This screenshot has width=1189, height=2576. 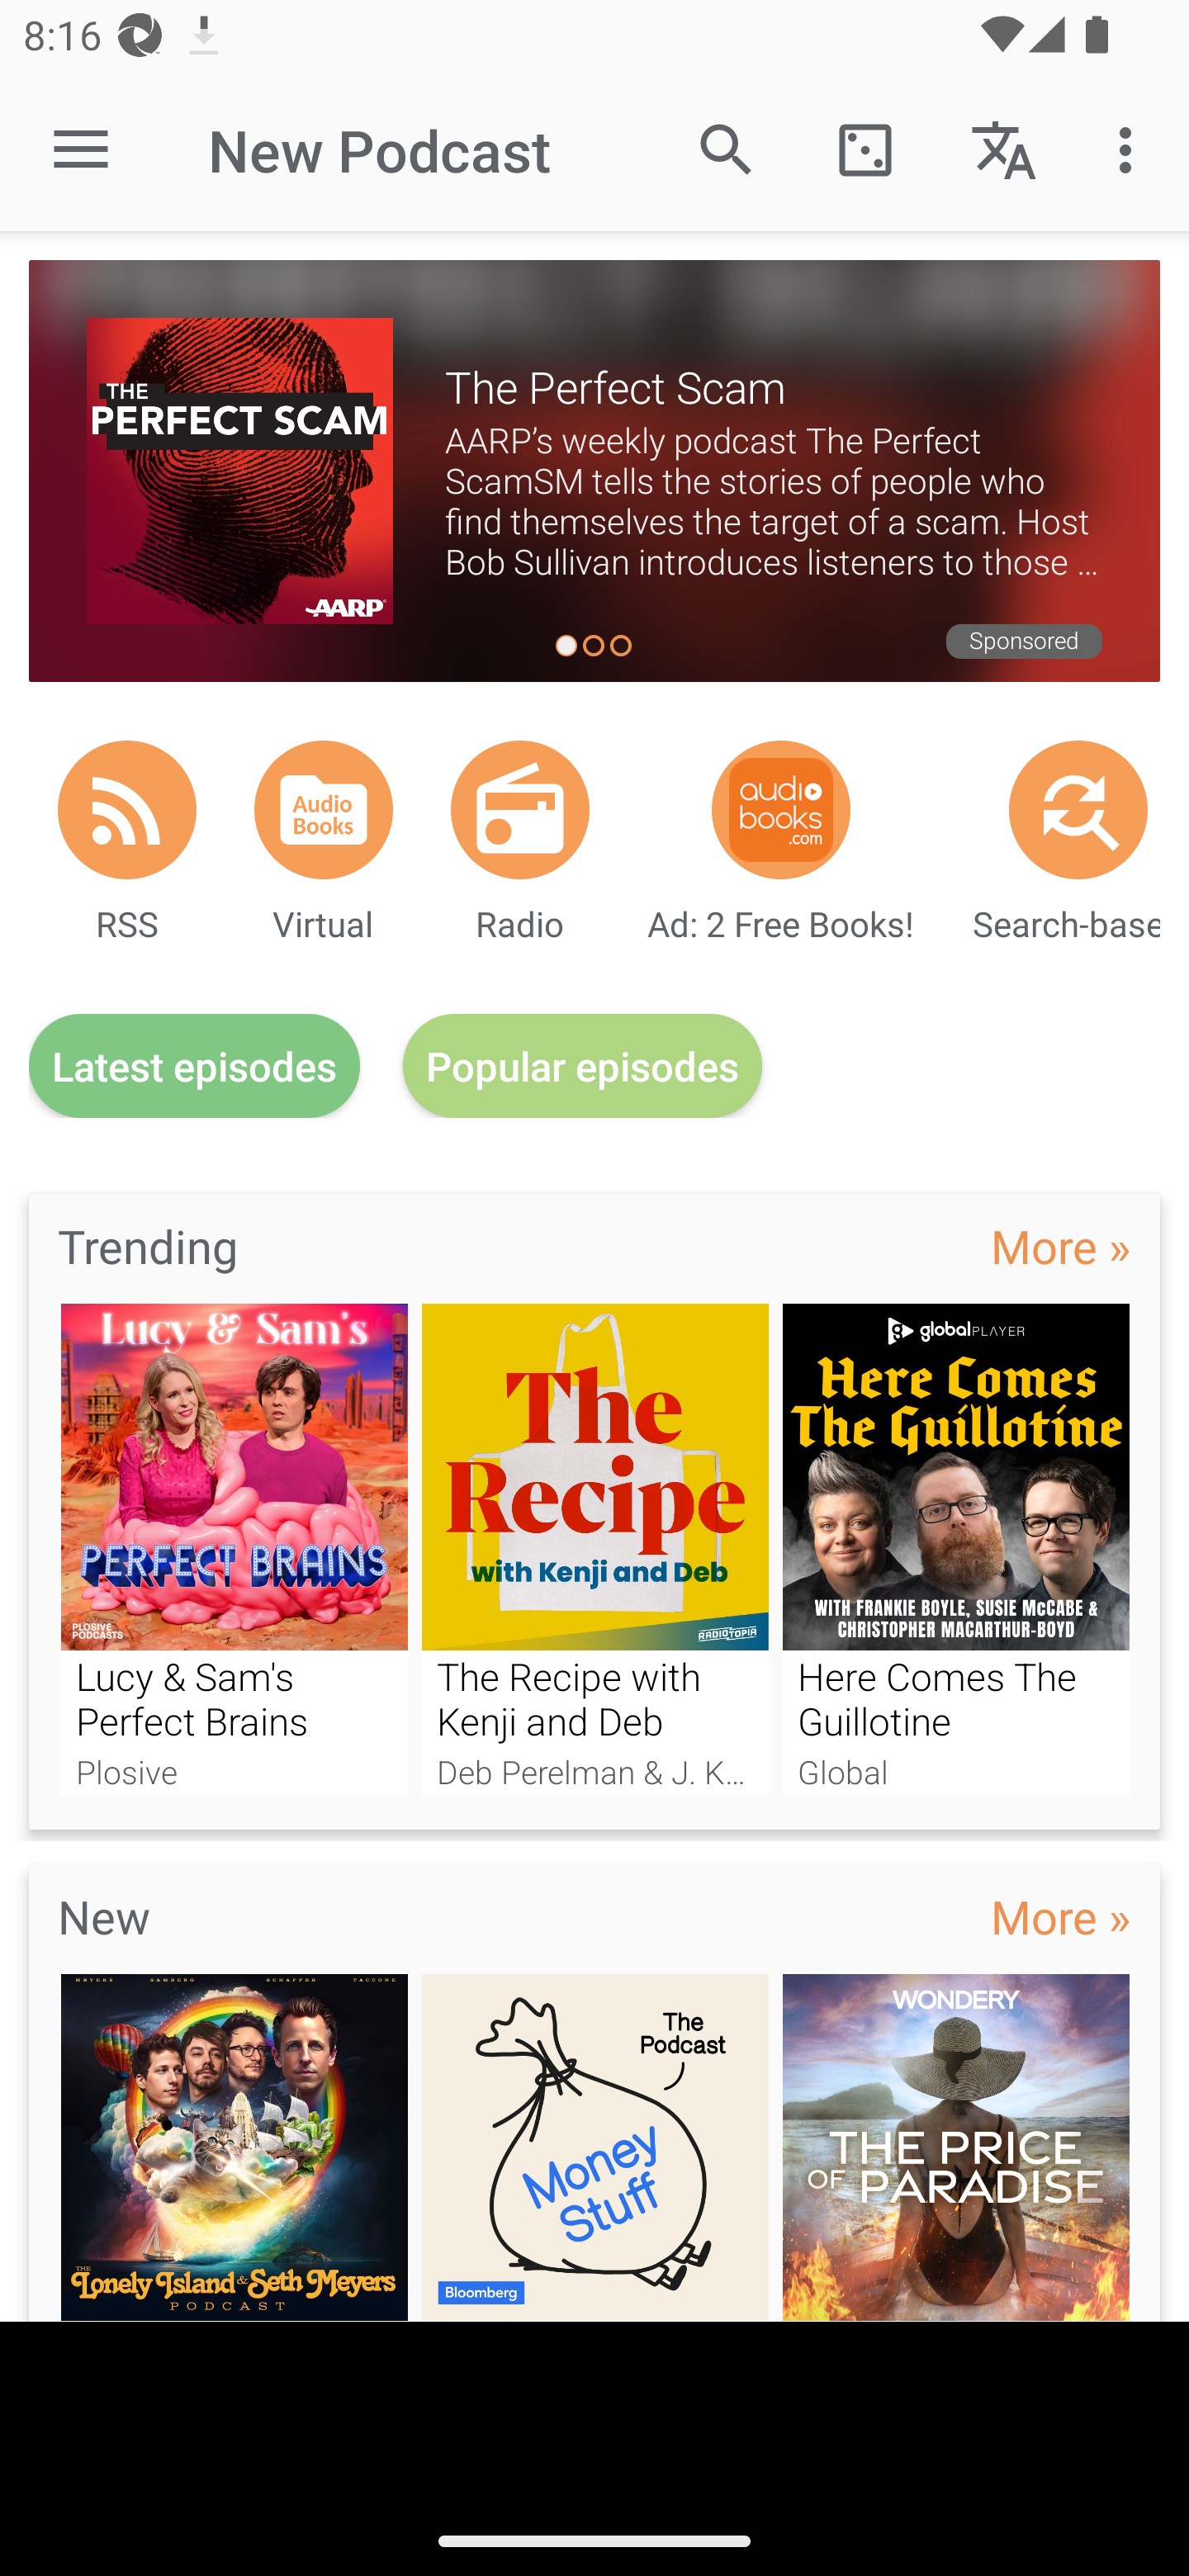 What do you see at coordinates (1004, 149) in the screenshot?
I see `Podcast languages` at bounding box center [1004, 149].